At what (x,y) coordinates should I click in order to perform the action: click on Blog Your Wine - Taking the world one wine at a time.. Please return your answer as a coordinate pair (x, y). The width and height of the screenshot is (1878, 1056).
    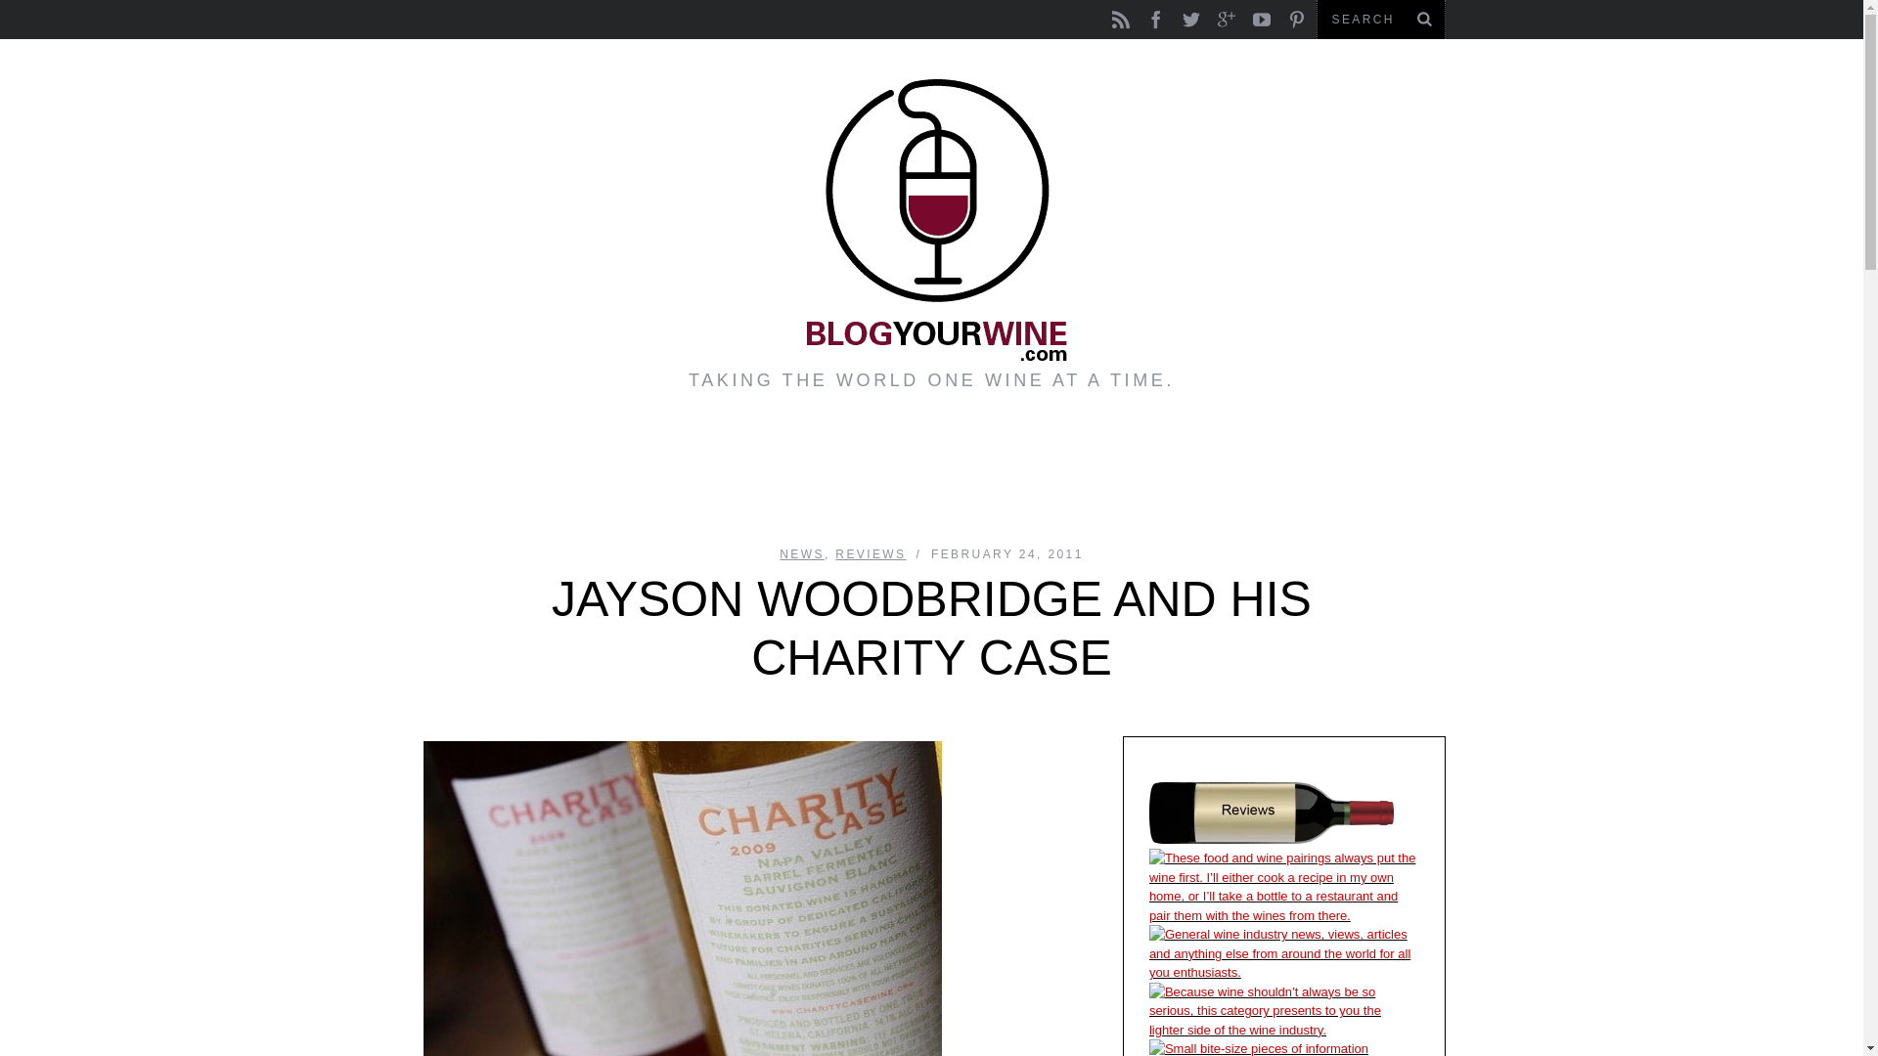
    Looking at the image, I should click on (931, 219).